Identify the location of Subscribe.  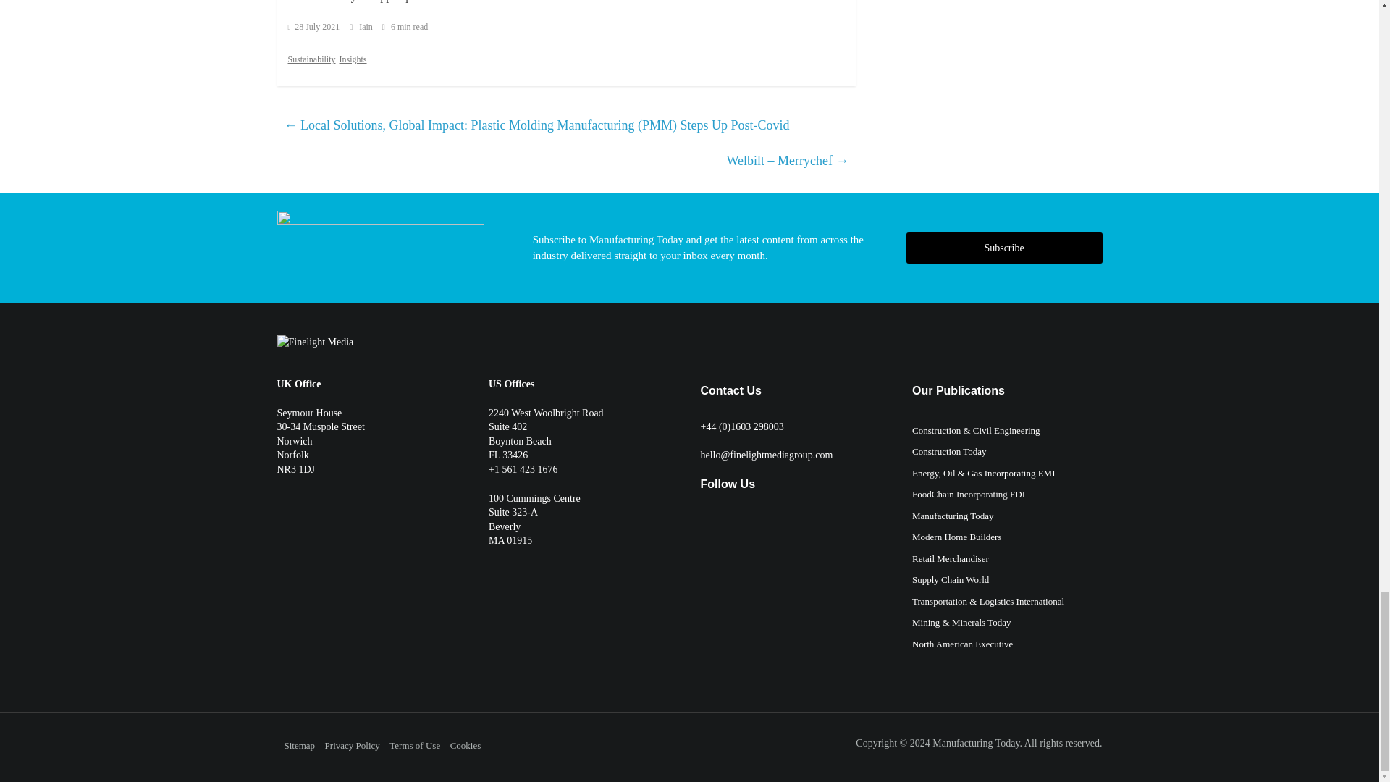
(1003, 247).